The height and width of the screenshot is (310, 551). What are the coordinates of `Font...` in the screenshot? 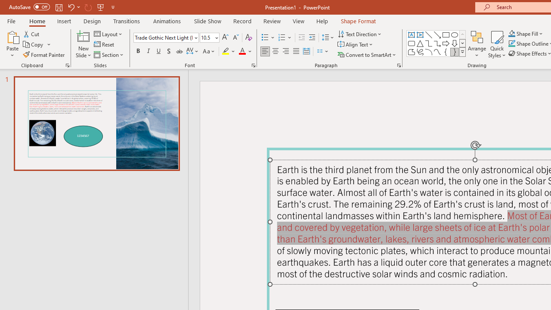 It's located at (253, 65).